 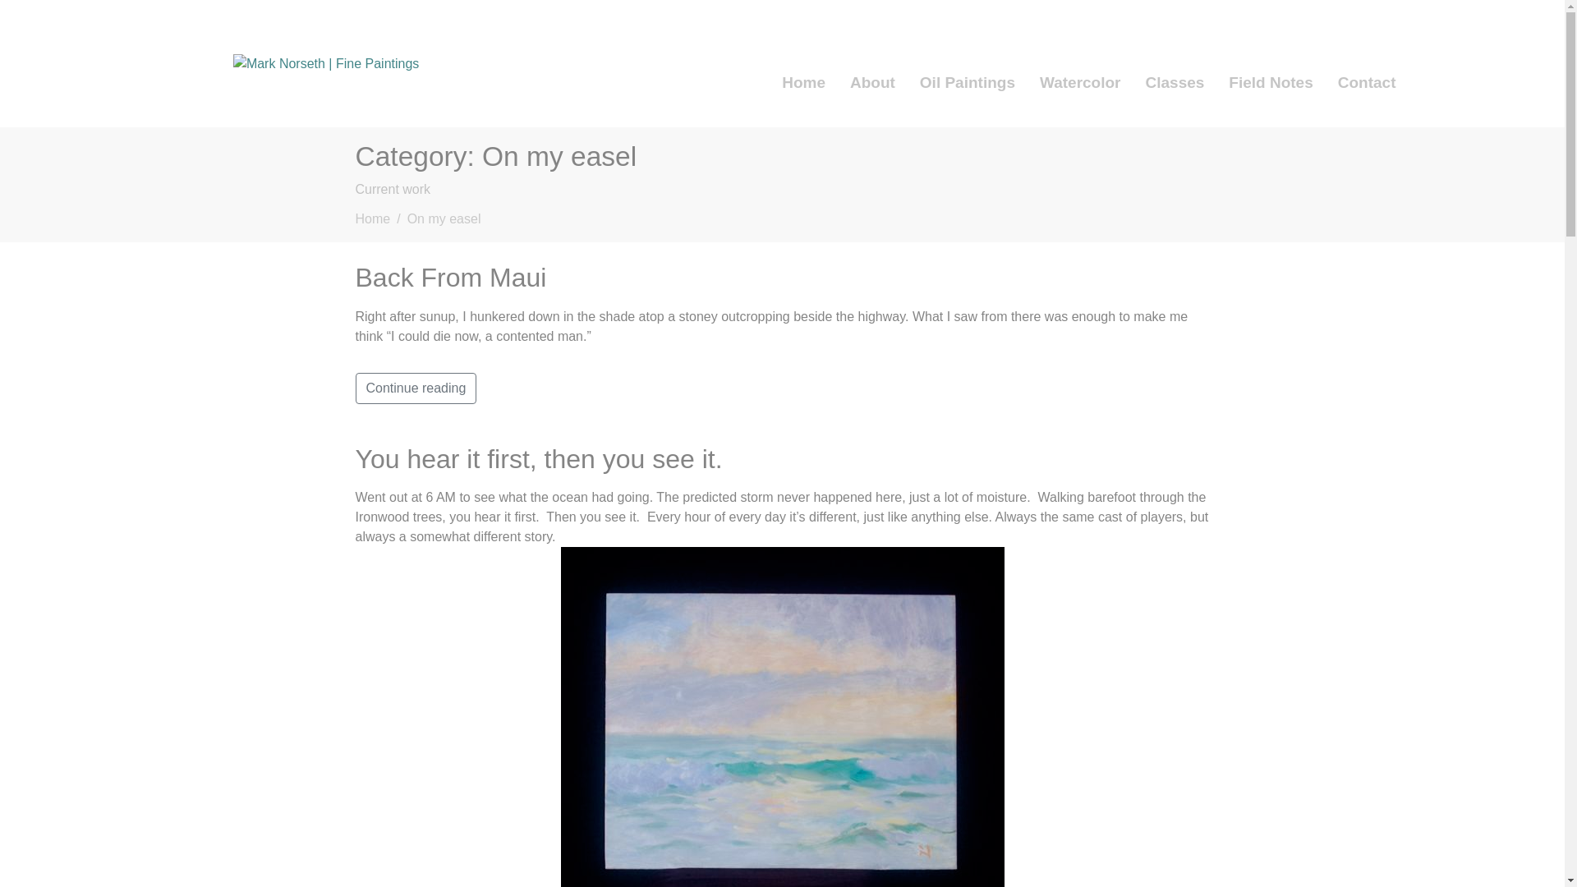 I want to click on About, so click(x=872, y=82).